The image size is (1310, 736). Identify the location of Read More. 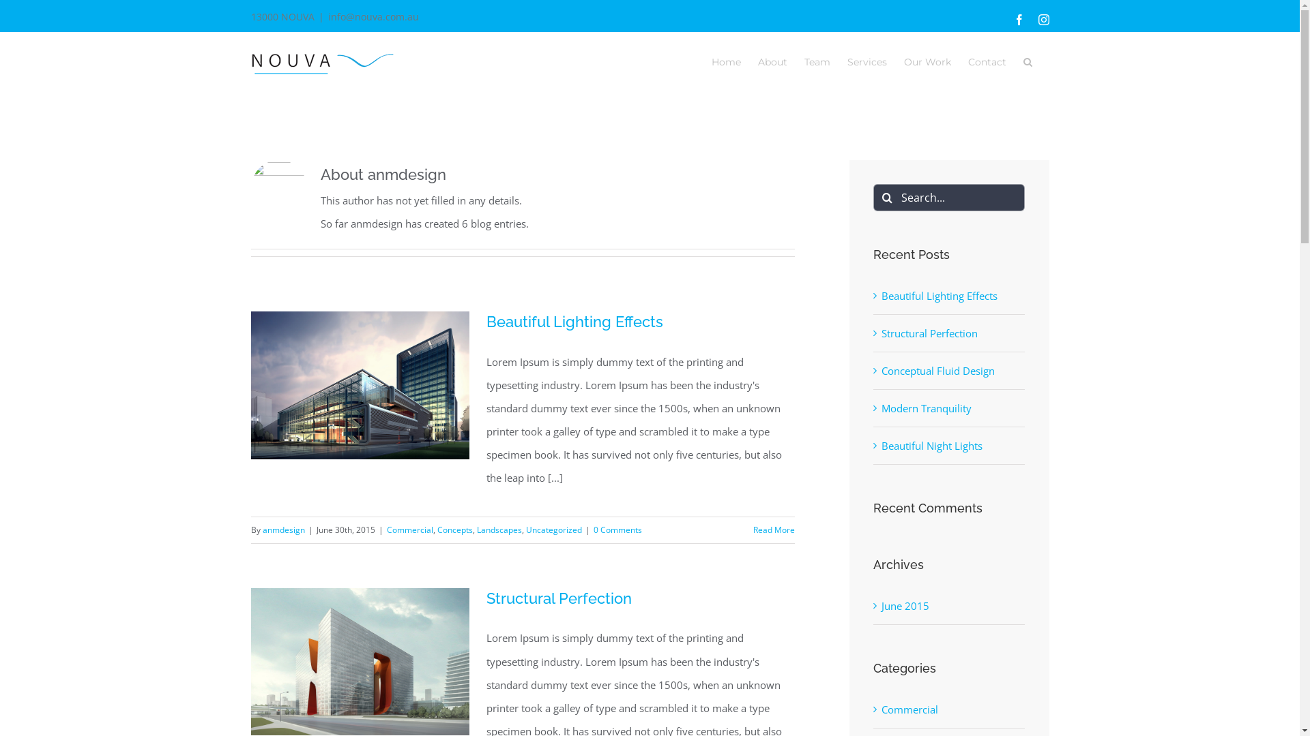
(774, 530).